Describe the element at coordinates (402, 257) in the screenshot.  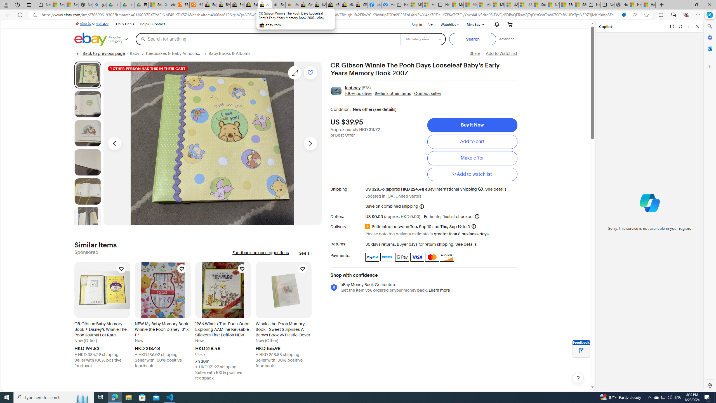
I see `Google Pay` at that location.